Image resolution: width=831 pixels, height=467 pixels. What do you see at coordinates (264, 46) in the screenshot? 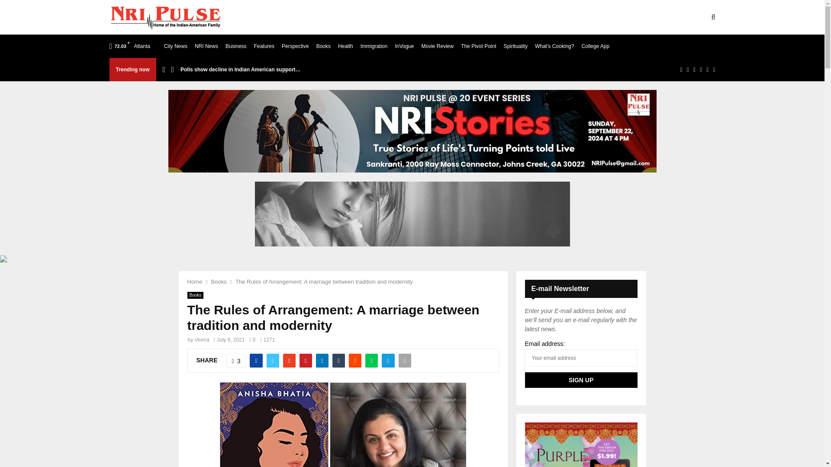
I see `Features` at bounding box center [264, 46].